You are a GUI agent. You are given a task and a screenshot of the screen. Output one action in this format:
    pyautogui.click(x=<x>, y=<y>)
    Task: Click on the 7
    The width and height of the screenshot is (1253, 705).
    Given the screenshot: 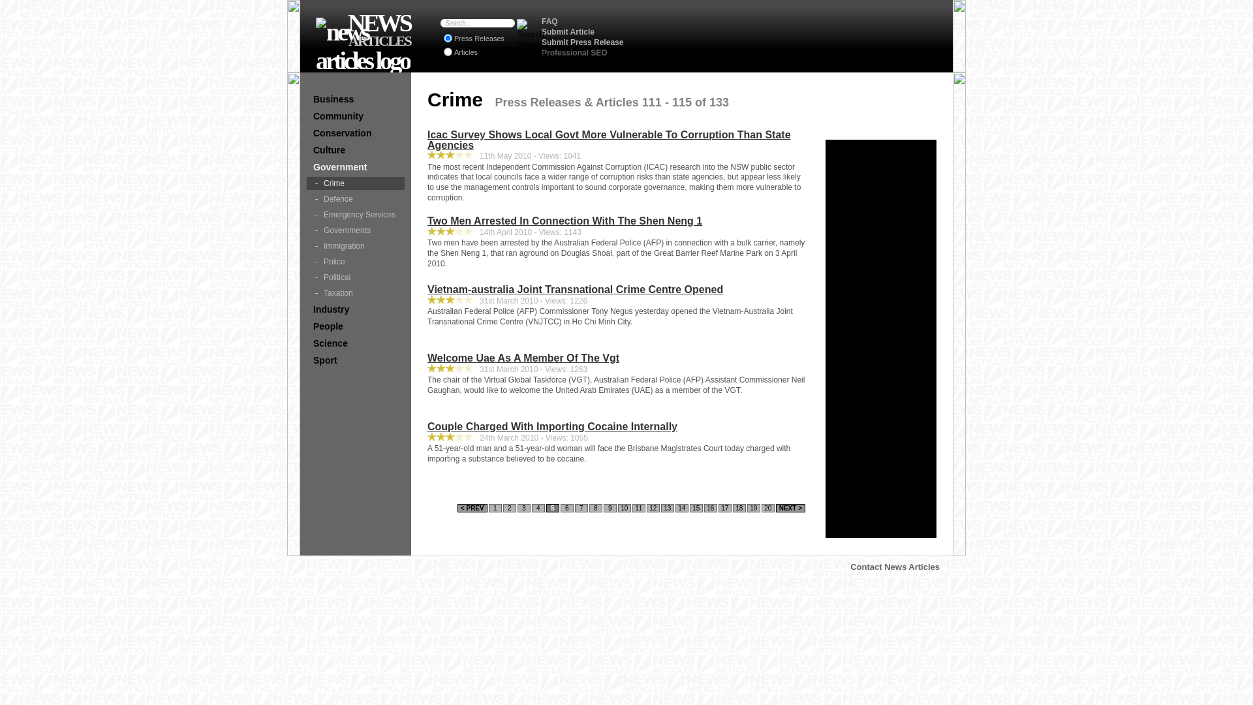 What is the action you would take?
    pyautogui.click(x=581, y=508)
    